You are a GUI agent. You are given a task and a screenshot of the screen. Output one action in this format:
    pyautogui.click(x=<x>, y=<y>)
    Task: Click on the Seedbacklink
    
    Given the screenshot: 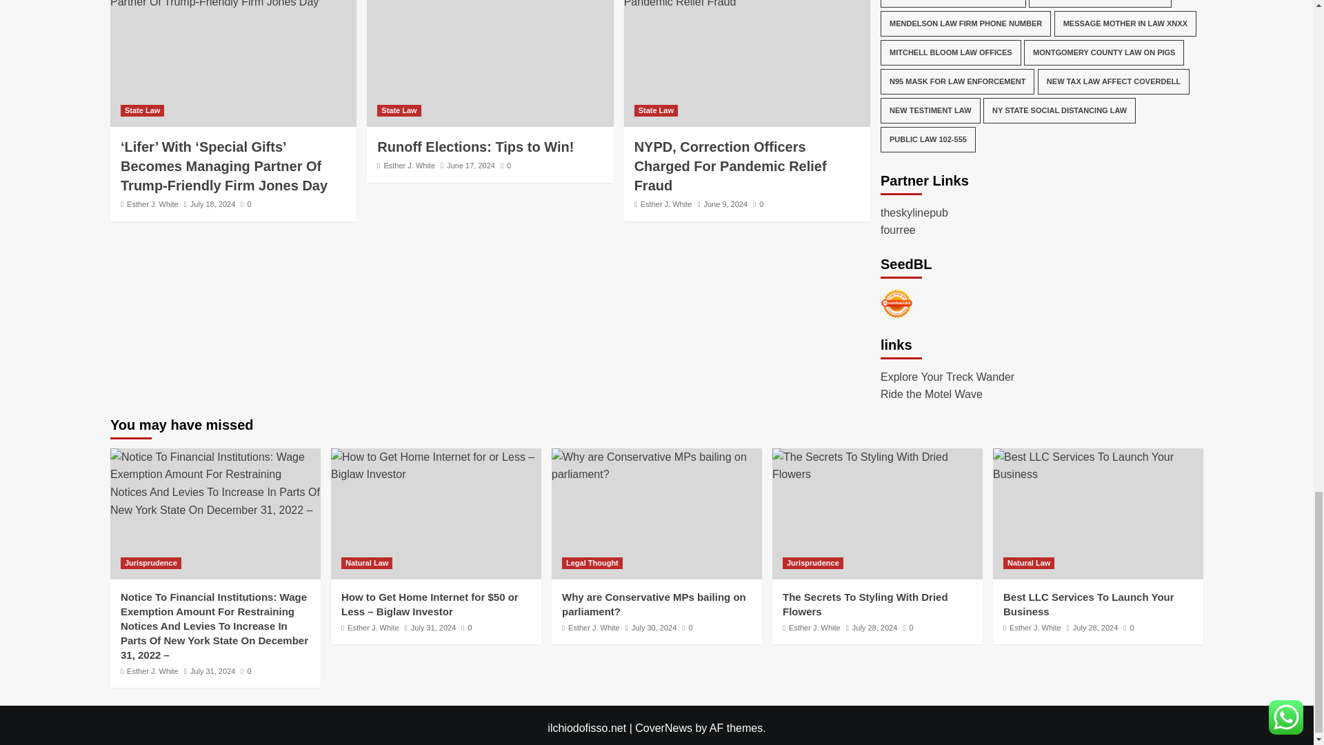 What is the action you would take?
    pyautogui.click(x=896, y=304)
    